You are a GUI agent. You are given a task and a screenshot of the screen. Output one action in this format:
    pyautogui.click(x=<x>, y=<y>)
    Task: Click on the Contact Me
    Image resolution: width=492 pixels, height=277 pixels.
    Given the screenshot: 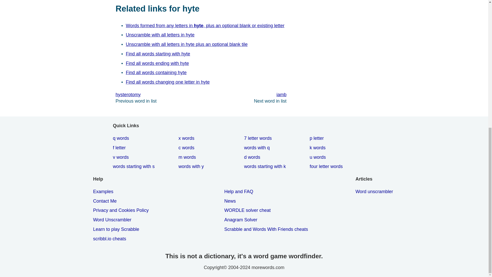 What is the action you would take?
    pyautogui.click(x=106, y=201)
    